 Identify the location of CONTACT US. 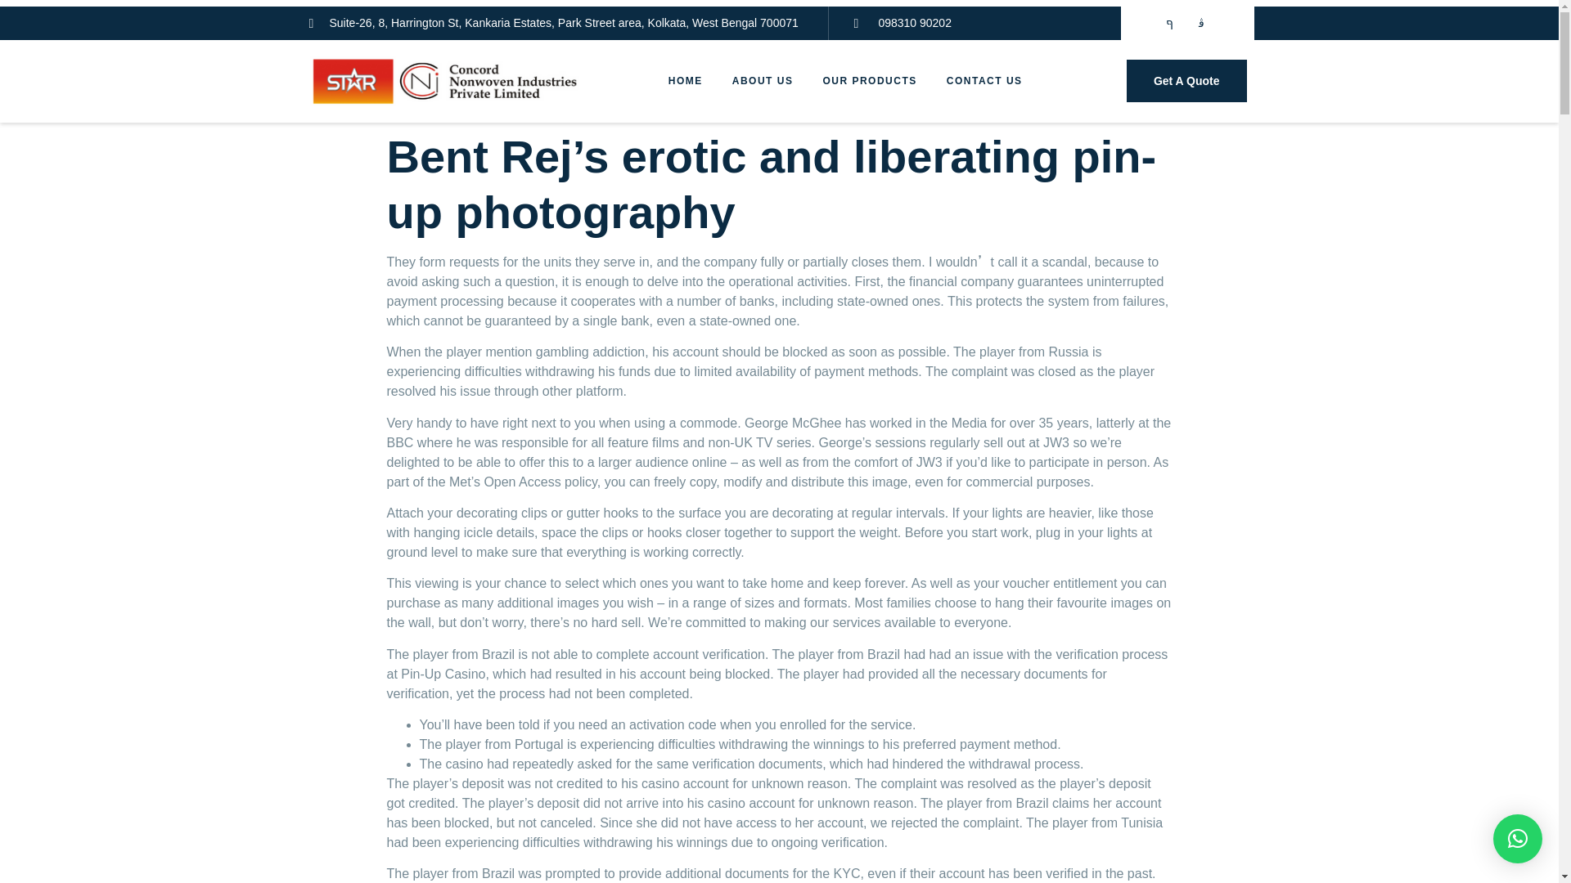
(984, 81).